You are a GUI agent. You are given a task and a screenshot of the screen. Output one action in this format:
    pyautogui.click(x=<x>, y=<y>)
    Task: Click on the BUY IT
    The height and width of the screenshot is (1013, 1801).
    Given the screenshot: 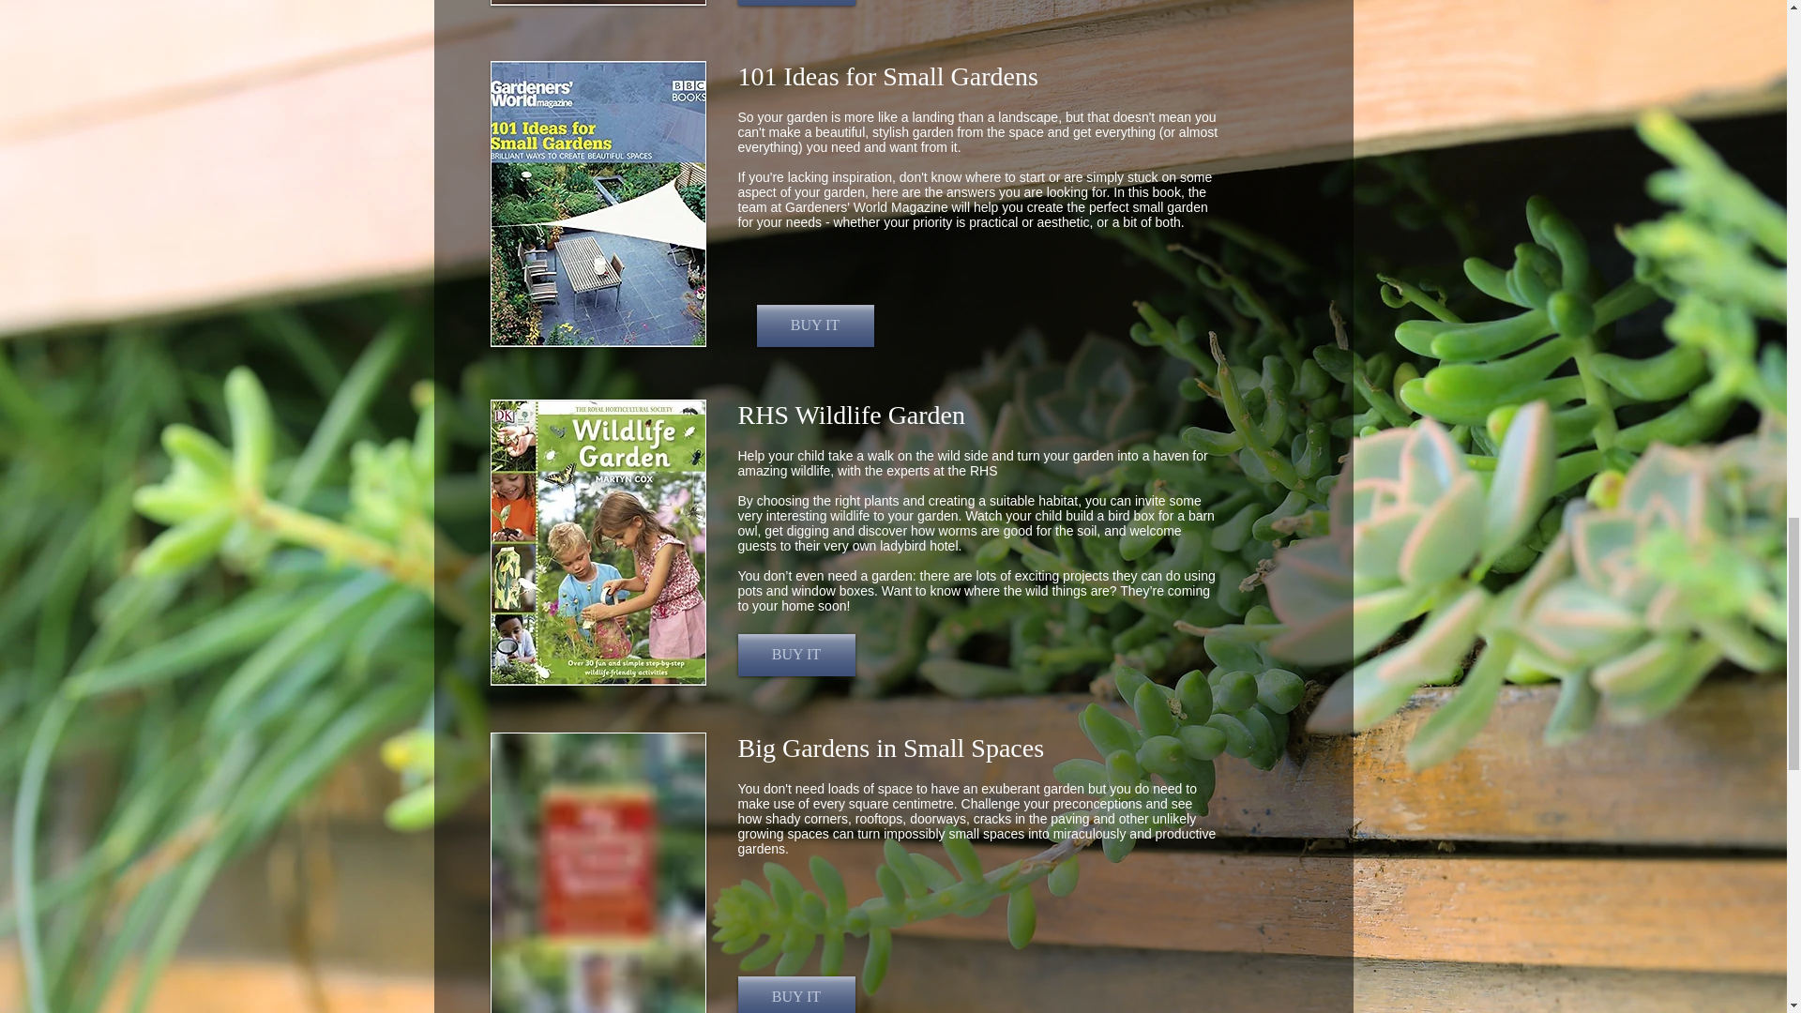 What is the action you would take?
    pyautogui.click(x=795, y=3)
    